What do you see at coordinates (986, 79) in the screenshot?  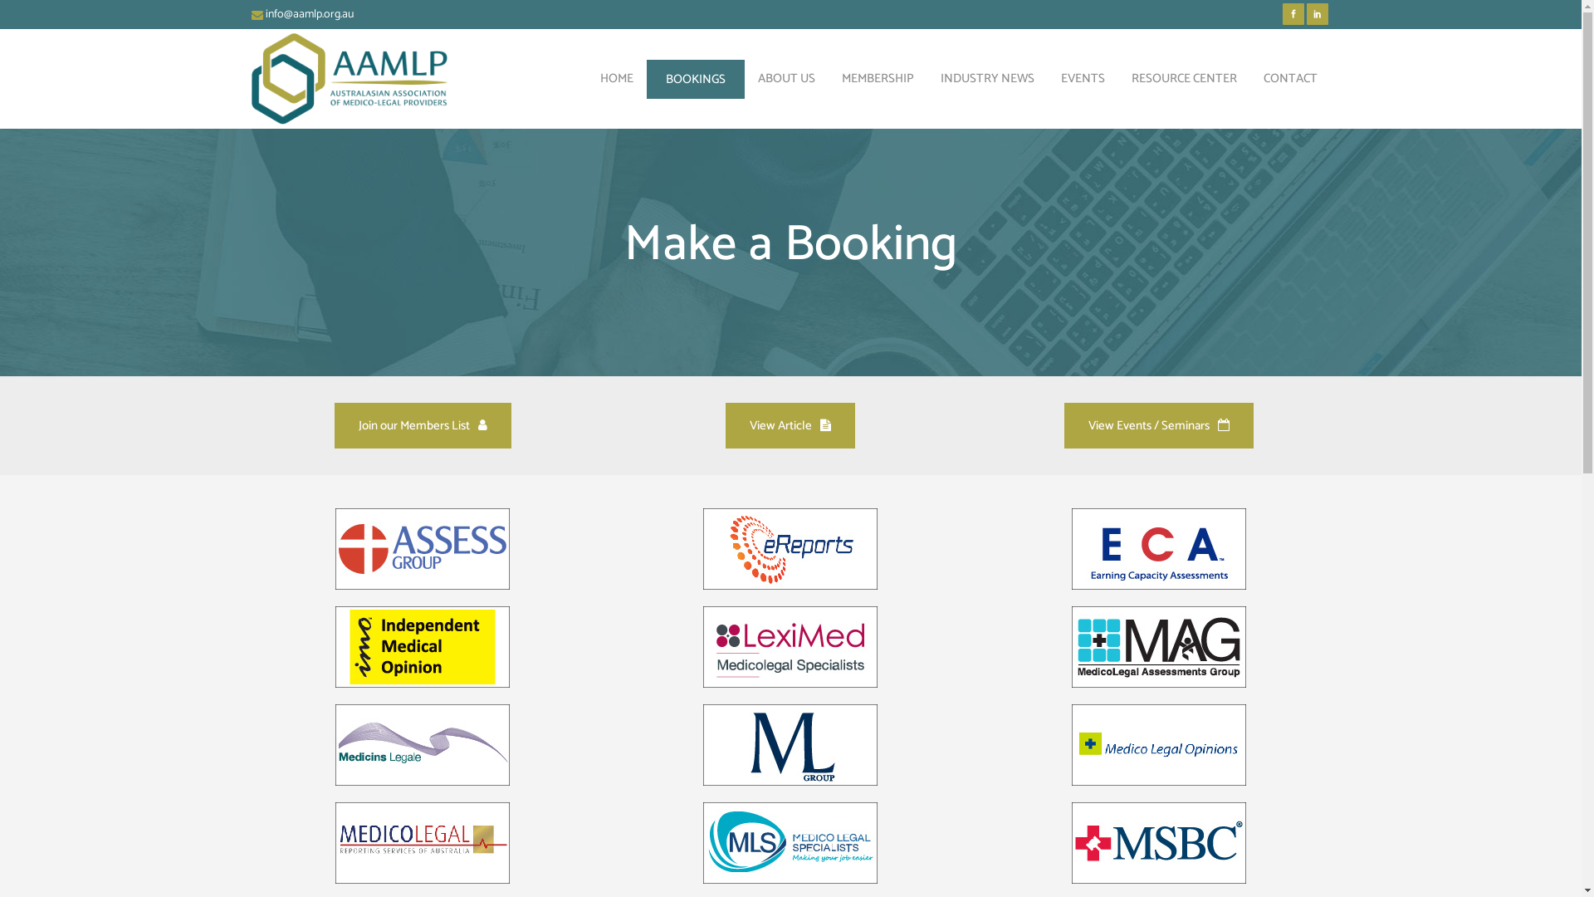 I see `INDUSTRY NEWS` at bounding box center [986, 79].